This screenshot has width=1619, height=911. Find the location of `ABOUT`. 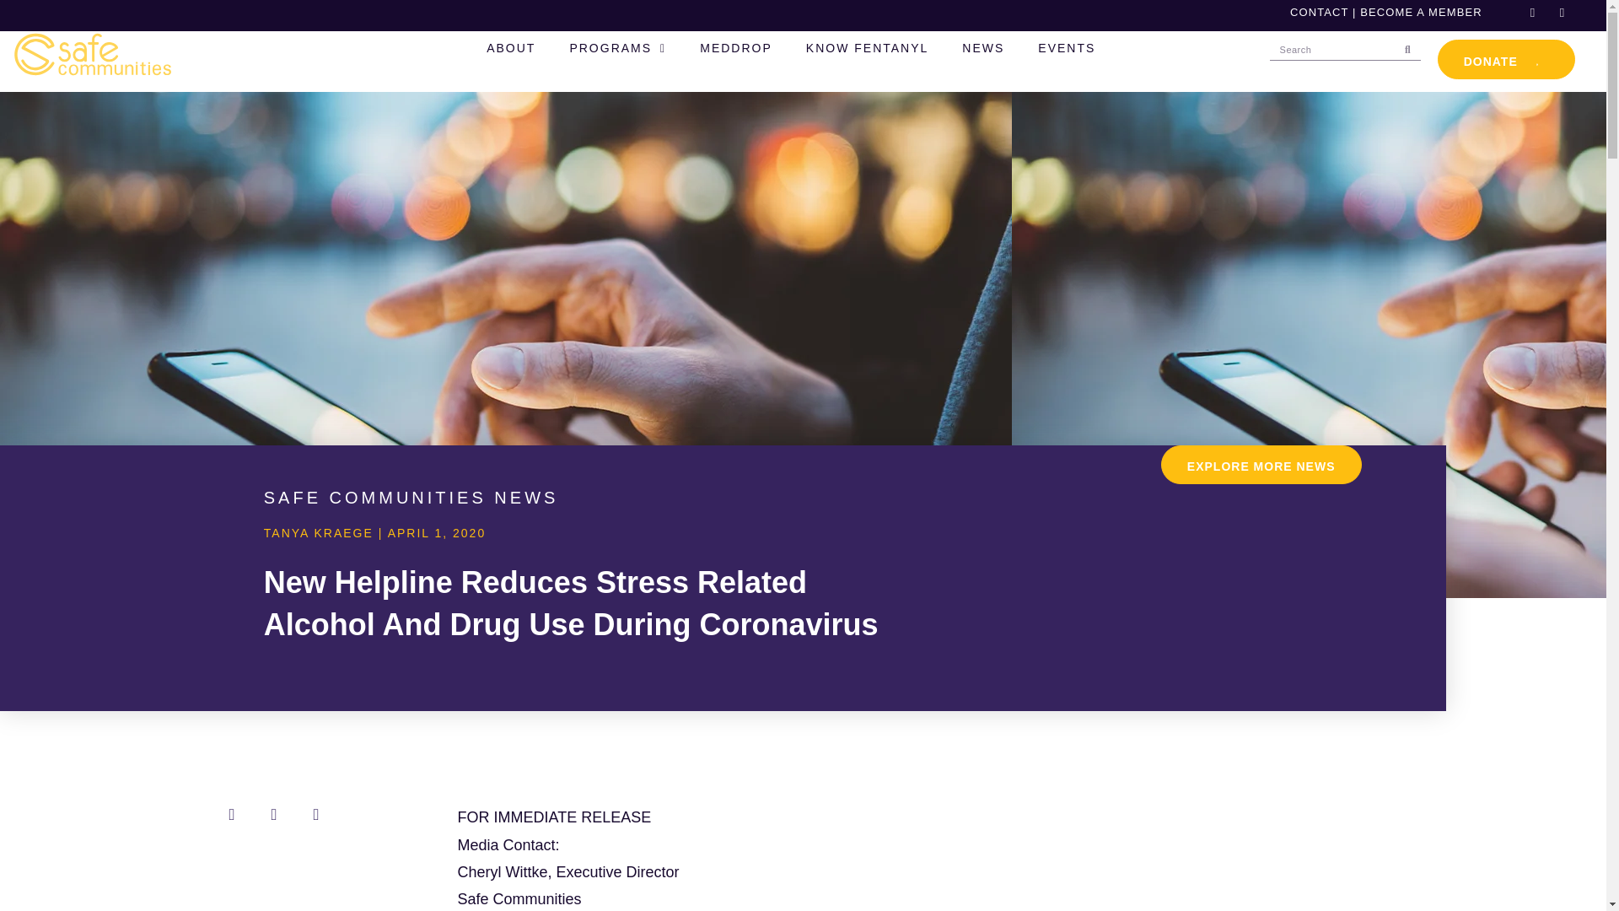

ABOUT is located at coordinates (510, 49).